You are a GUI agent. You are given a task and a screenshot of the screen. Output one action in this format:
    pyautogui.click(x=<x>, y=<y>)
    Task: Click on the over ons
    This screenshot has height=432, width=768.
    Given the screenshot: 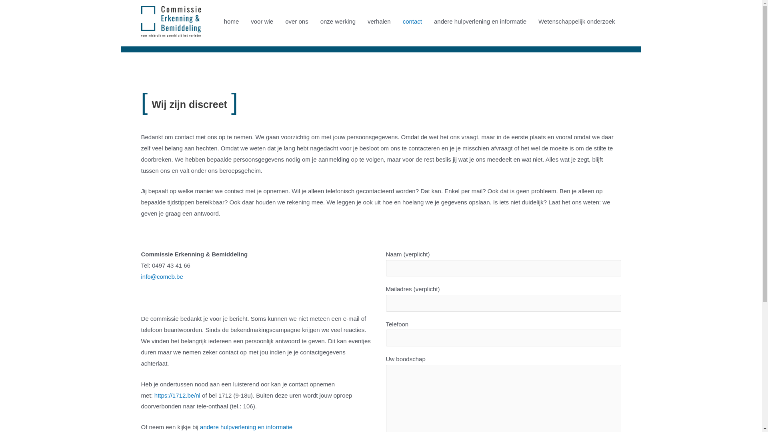 What is the action you would take?
    pyautogui.click(x=297, y=22)
    